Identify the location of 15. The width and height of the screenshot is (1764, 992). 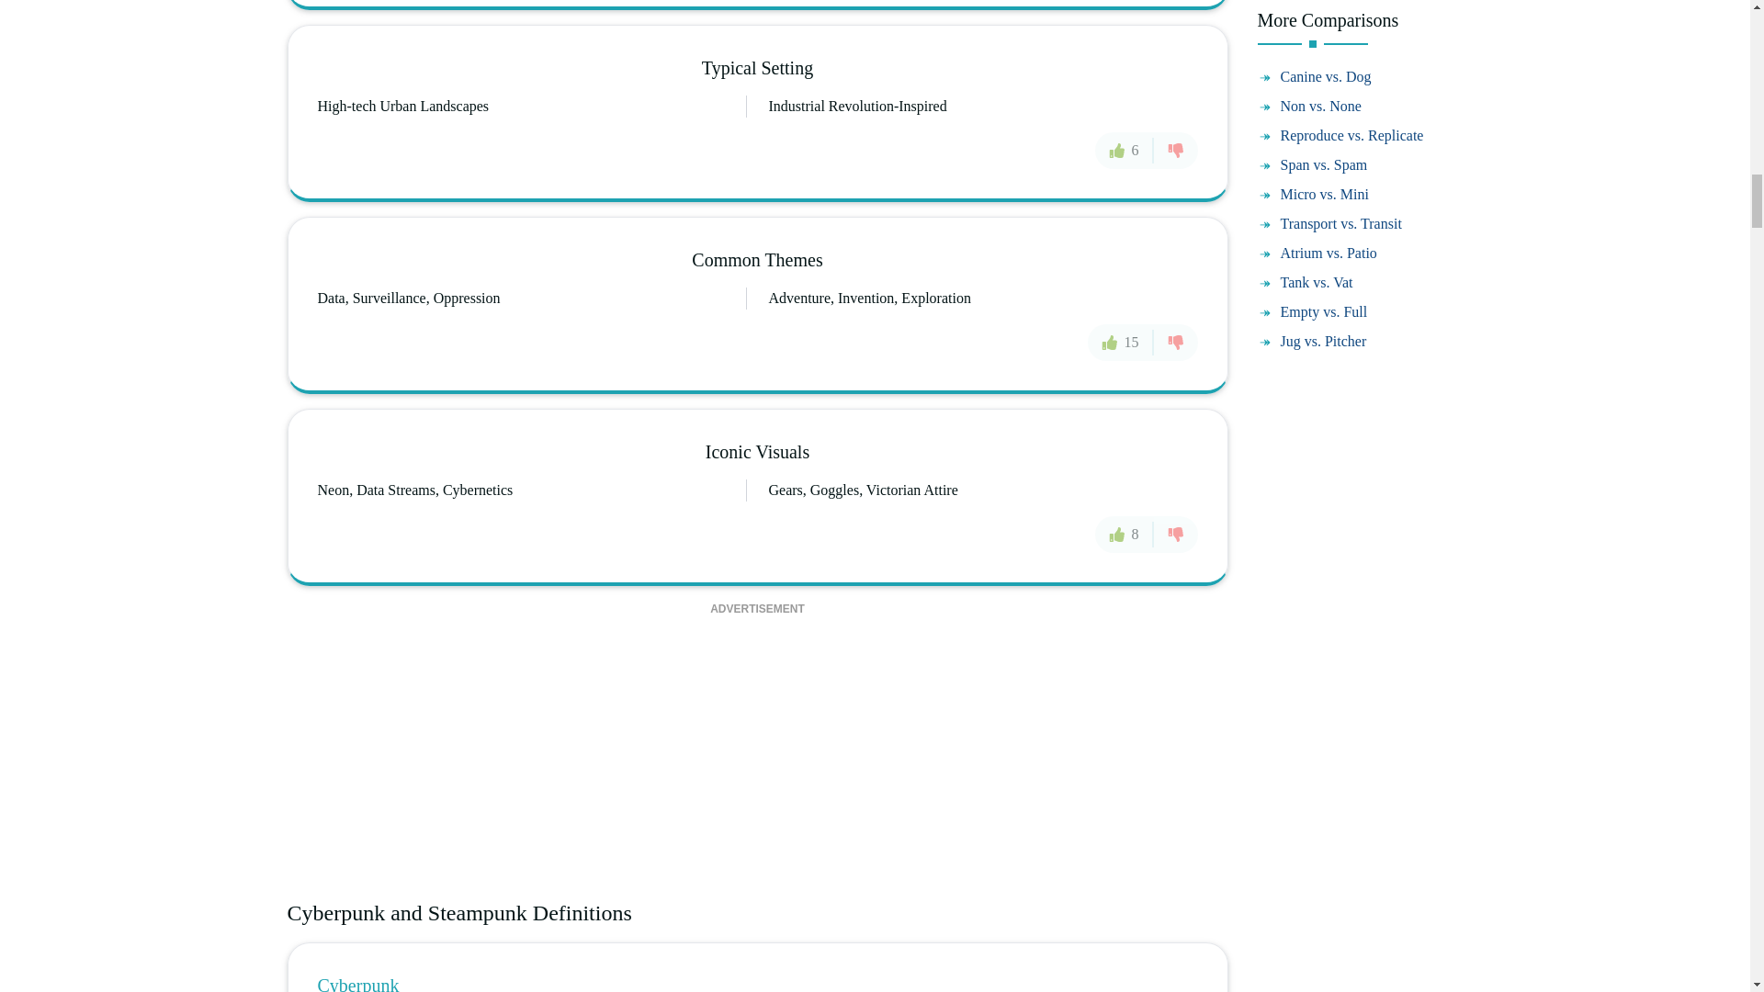
(1121, 343).